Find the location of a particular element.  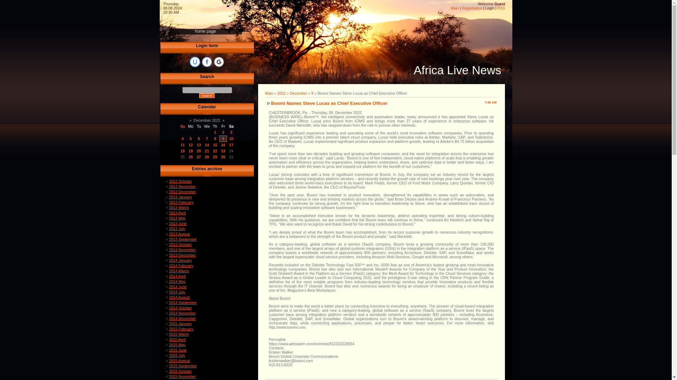

Log in with Google is located at coordinates (219, 62).